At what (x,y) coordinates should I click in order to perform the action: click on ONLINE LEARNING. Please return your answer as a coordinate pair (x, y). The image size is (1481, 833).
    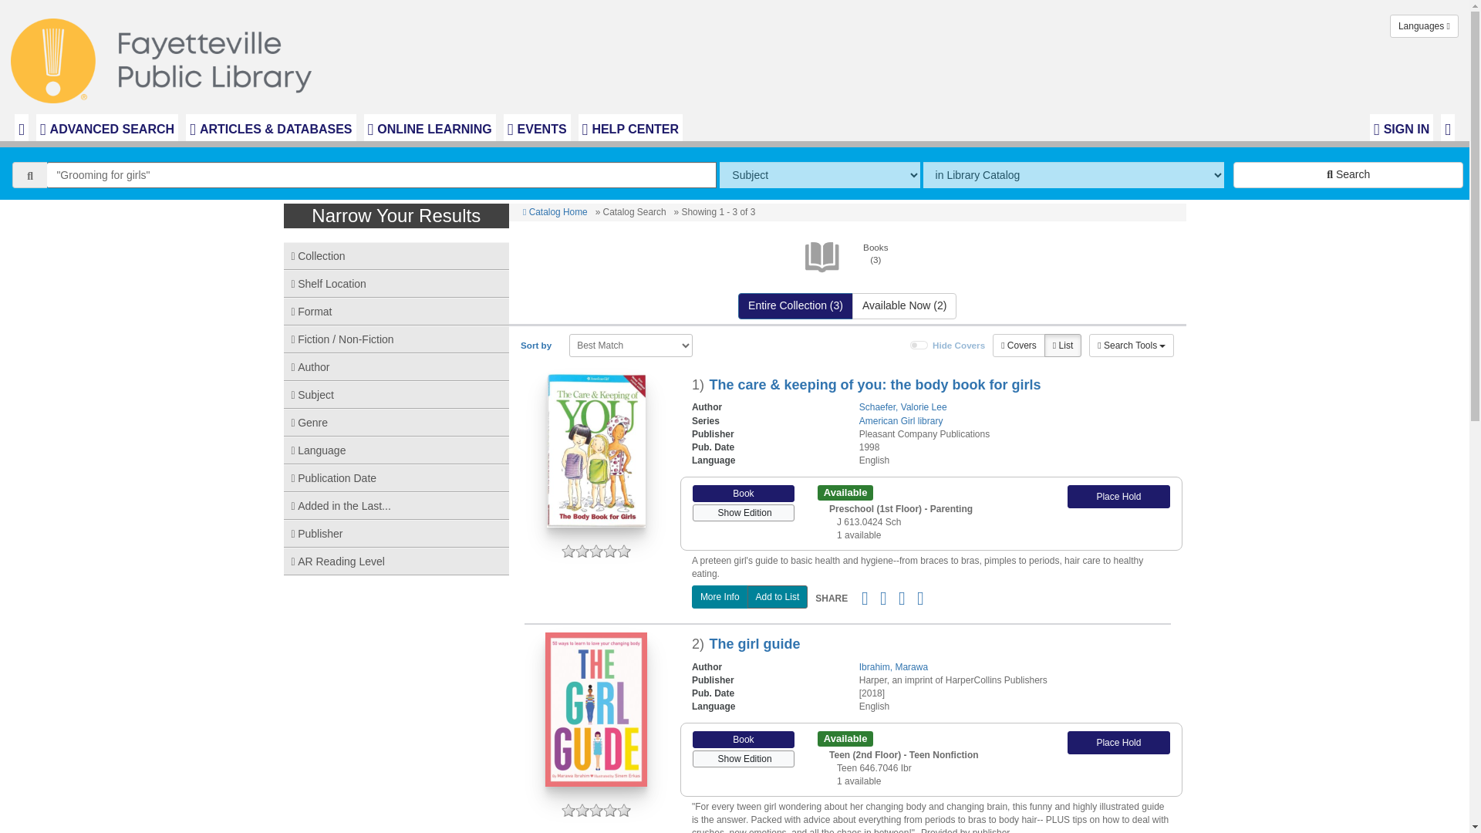
    Looking at the image, I should click on (430, 127).